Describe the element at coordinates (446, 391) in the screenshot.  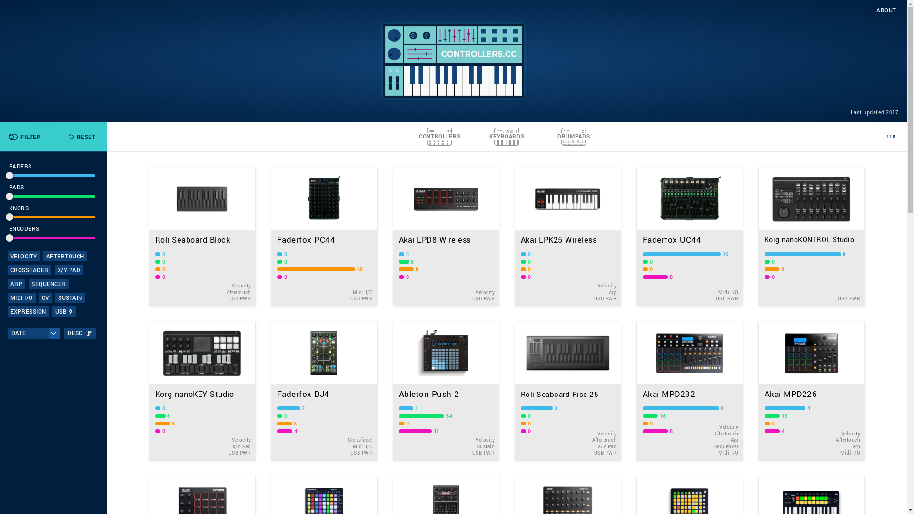
I see `Ableton Push 2
1
64
0
11
Velocity
Sustain
USB PWR` at that location.